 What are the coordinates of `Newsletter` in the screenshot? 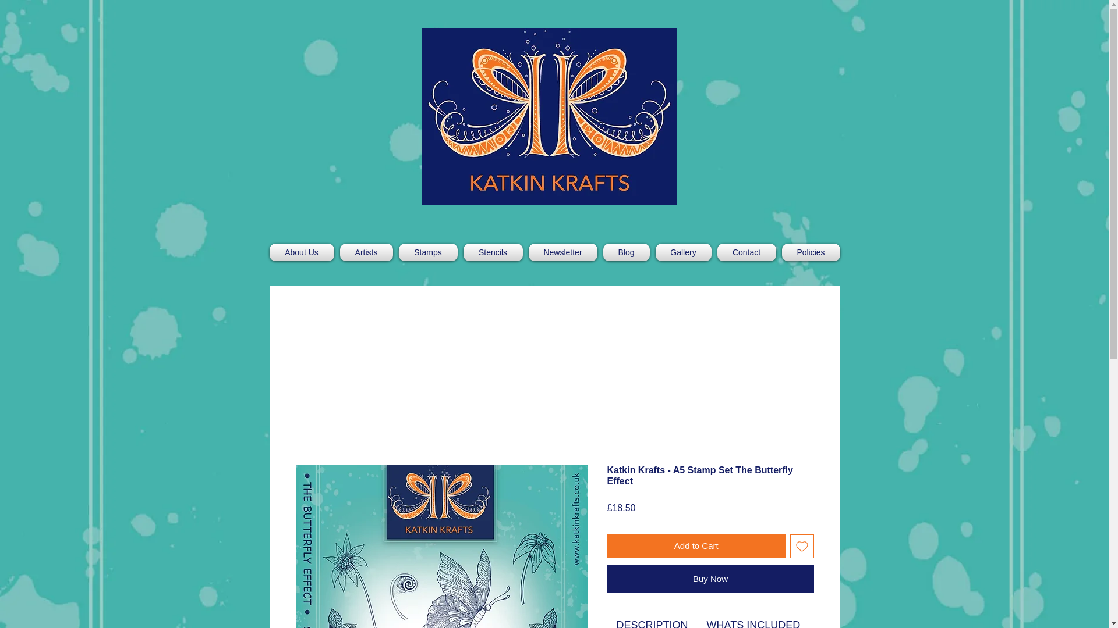 It's located at (562, 252).